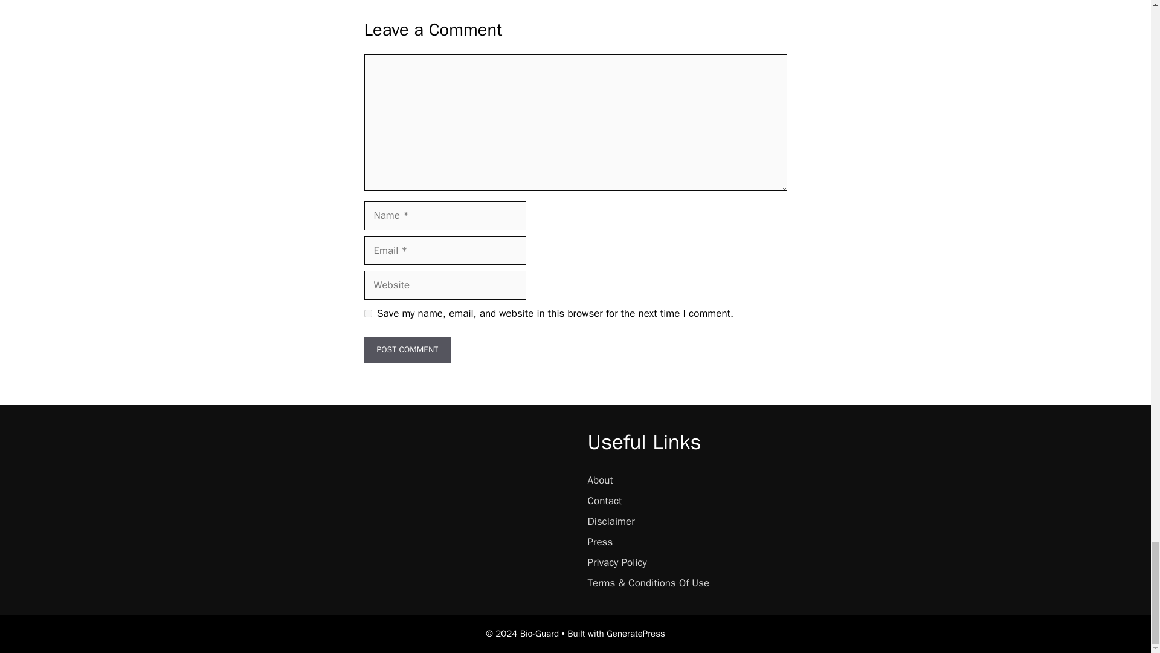 This screenshot has height=653, width=1160. I want to click on yes, so click(367, 313).